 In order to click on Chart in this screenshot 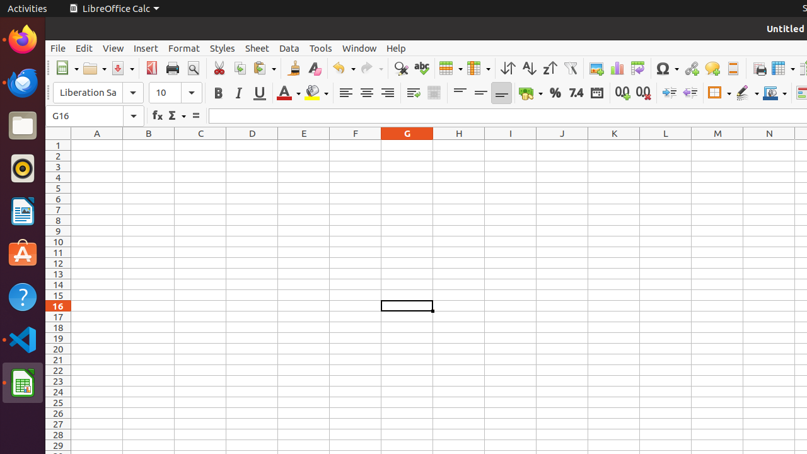, I will do `click(617, 68)`.